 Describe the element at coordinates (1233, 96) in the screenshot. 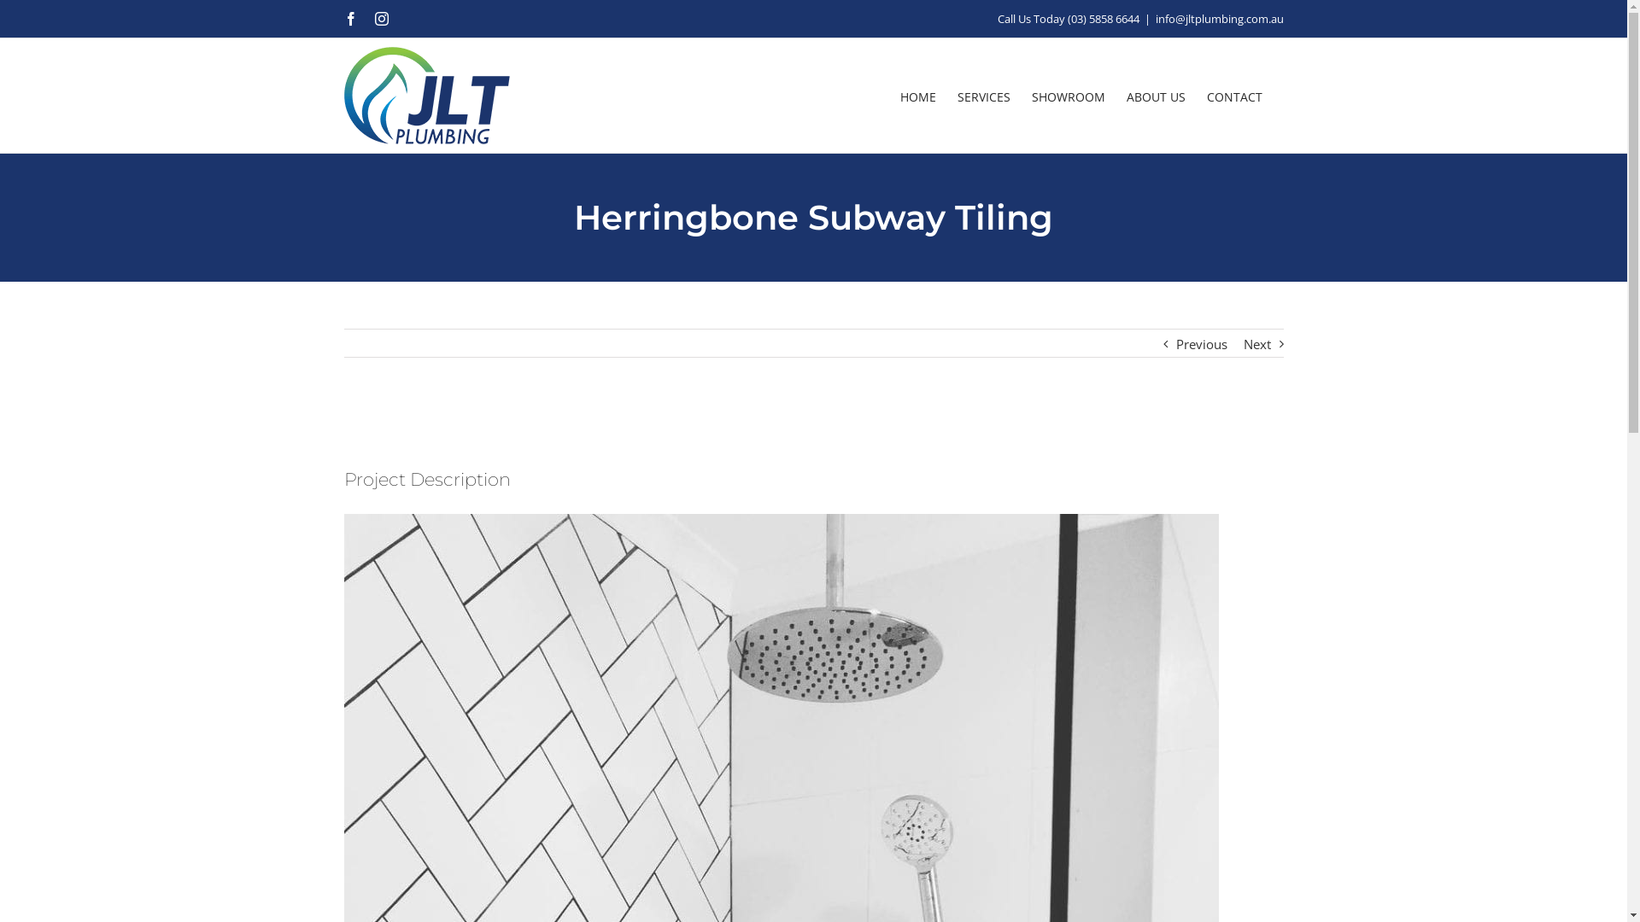

I see `CONTACT` at that location.